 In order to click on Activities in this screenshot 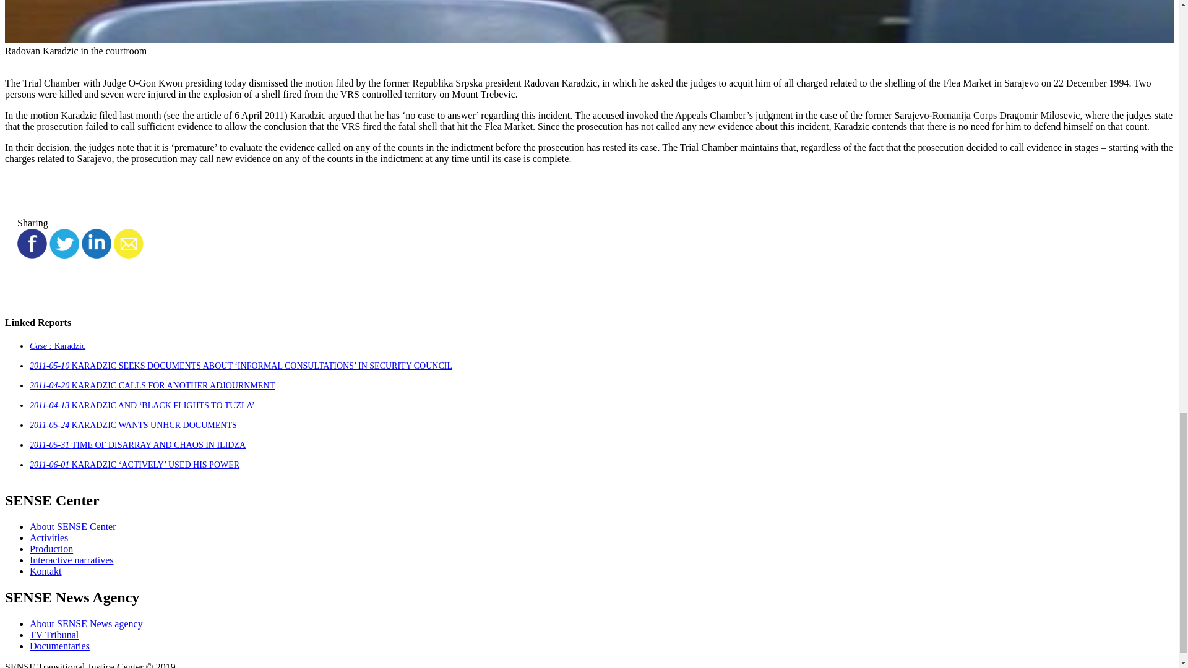, I will do `click(48, 537)`.